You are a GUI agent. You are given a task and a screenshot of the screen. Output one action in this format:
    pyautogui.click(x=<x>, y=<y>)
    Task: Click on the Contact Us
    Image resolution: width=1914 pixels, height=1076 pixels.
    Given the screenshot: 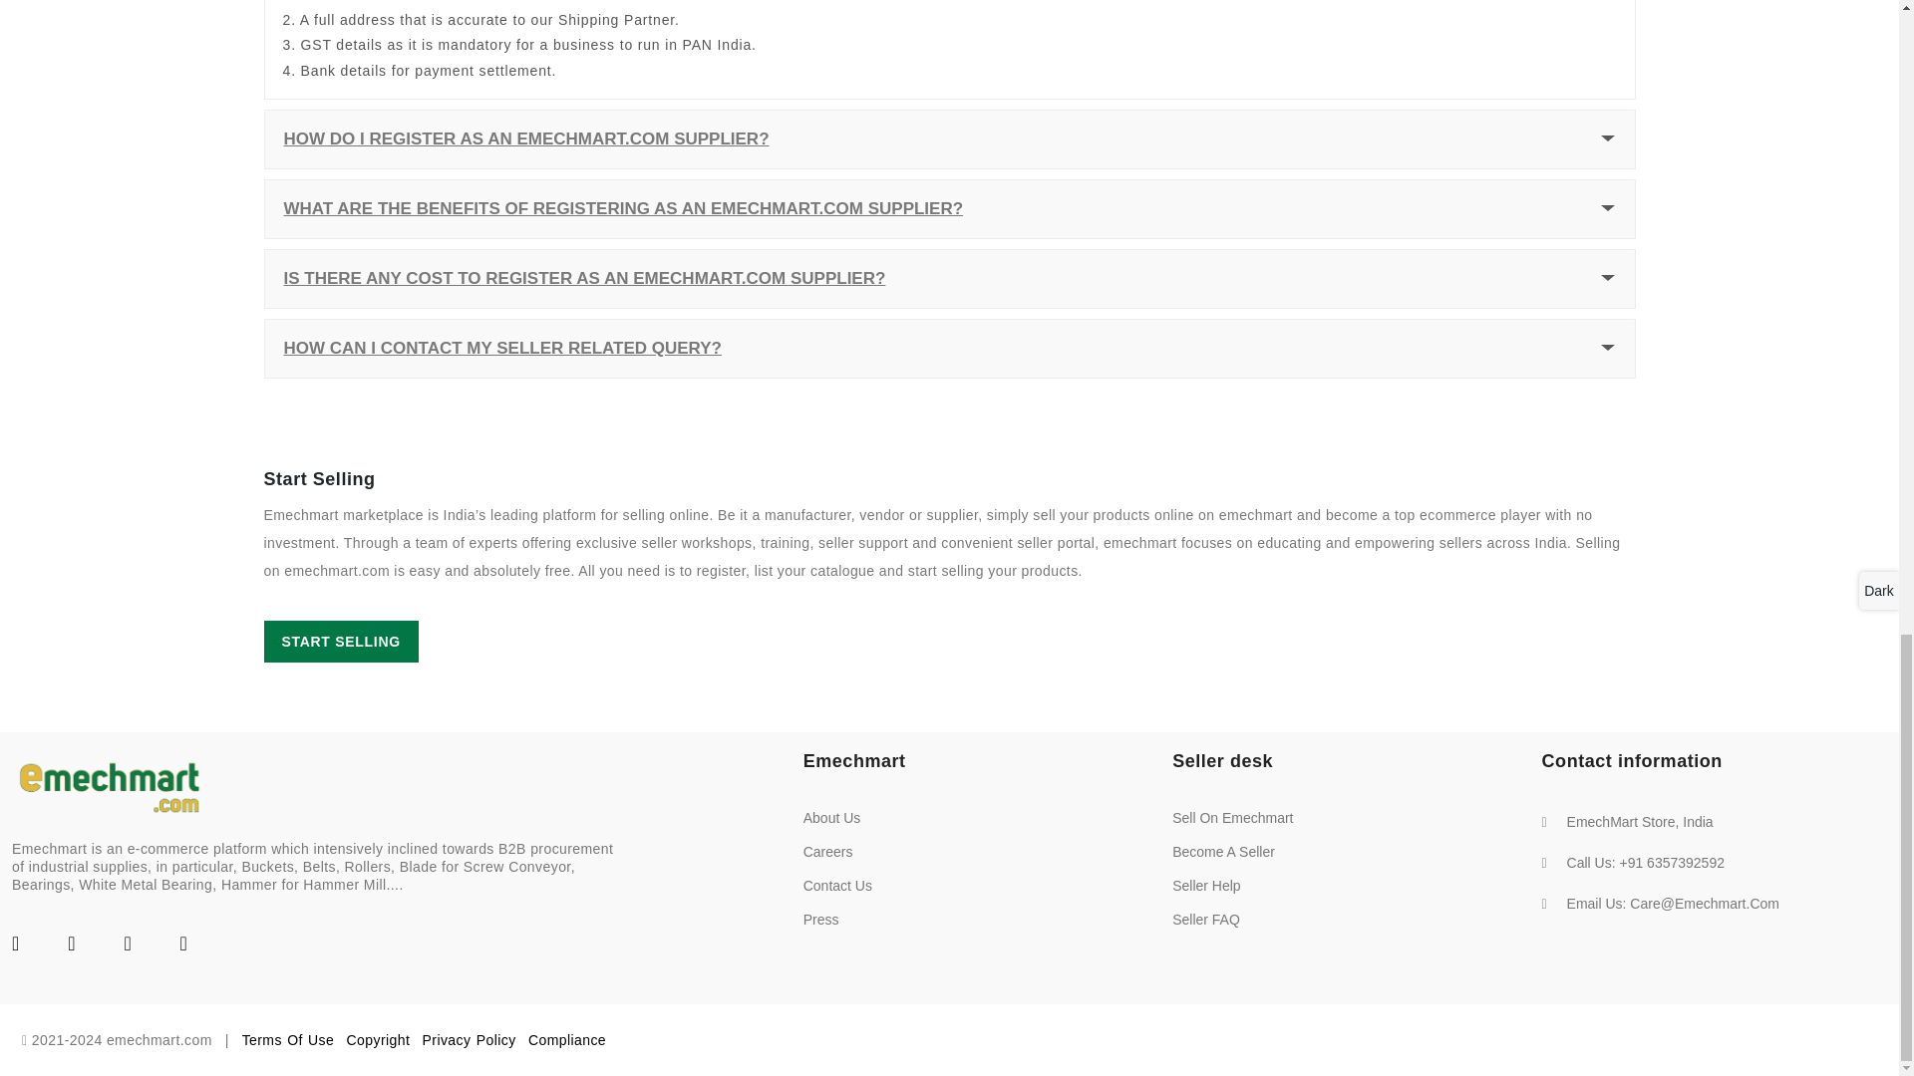 What is the action you would take?
    pyautogui.click(x=837, y=886)
    